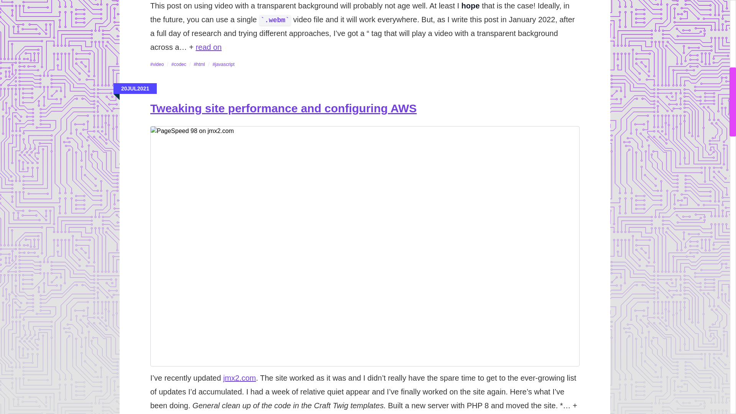 Image resolution: width=736 pixels, height=414 pixels. I want to click on jmx2.com, so click(239, 378).